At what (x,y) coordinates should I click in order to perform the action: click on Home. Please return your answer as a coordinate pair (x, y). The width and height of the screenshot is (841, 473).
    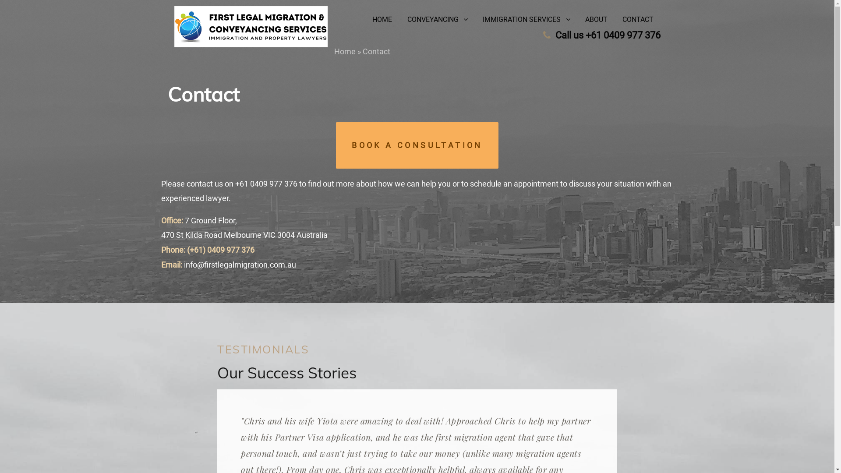
    Looking at the image, I should click on (344, 52).